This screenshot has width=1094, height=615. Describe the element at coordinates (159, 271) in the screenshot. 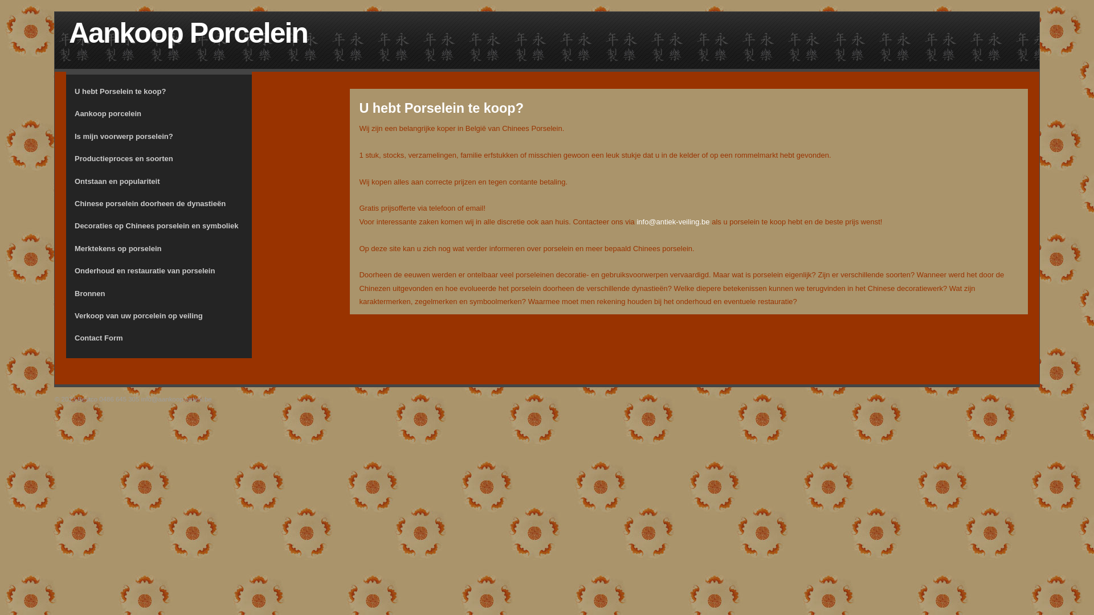

I see `Onderhoud en restauratie van porselein` at that location.